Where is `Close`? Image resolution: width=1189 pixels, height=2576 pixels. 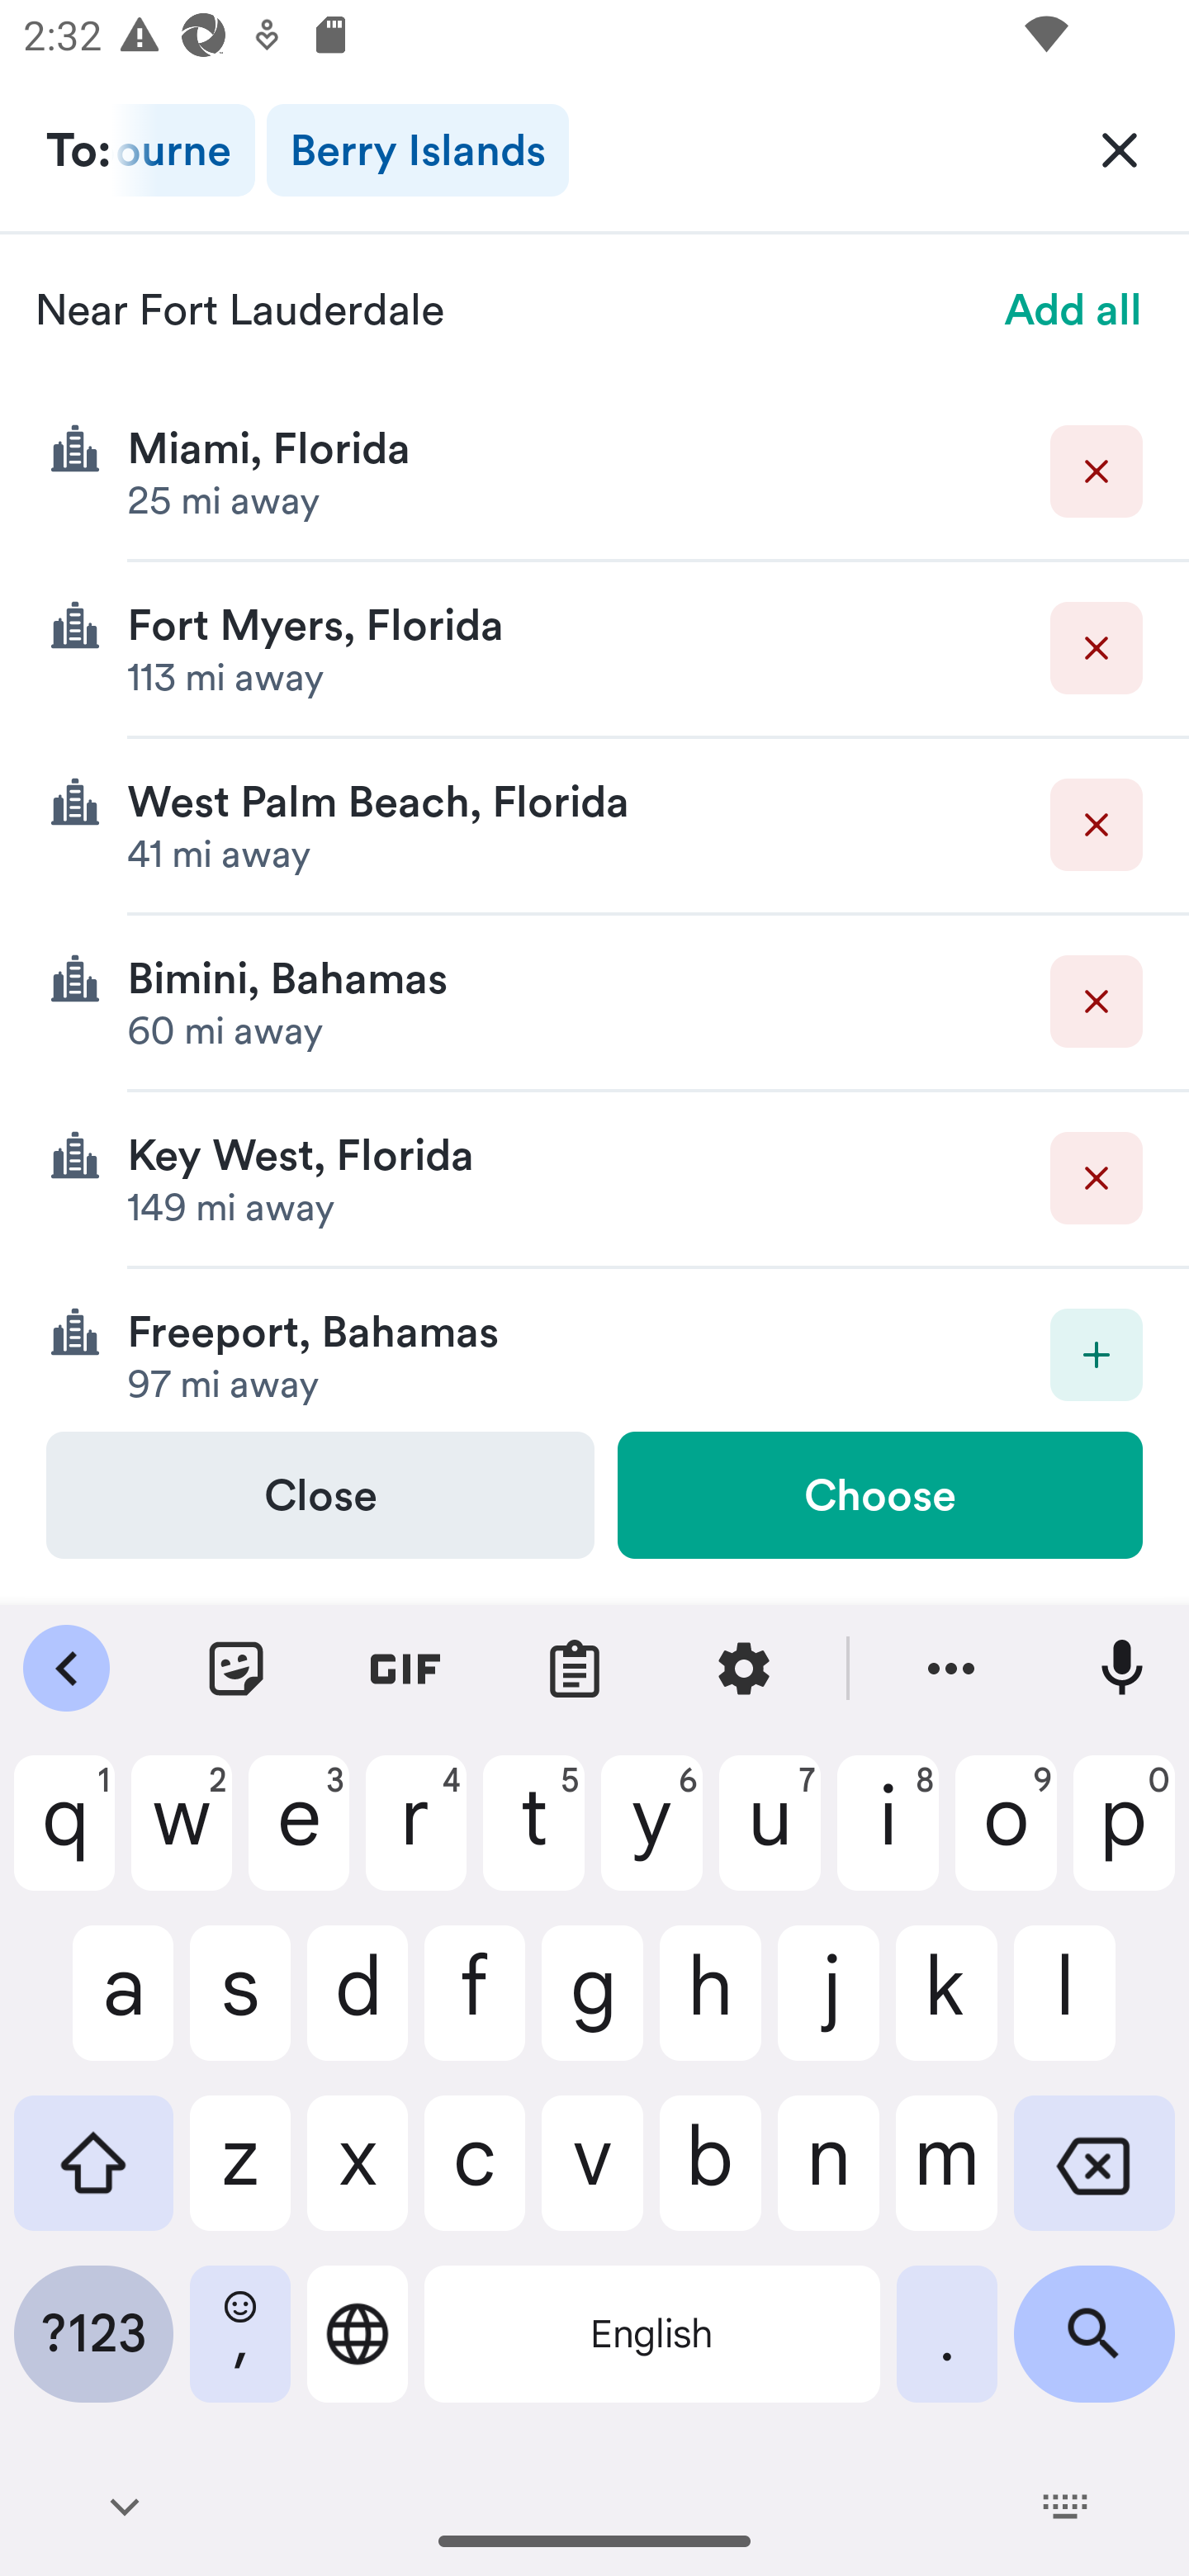
Close is located at coordinates (320, 1494).